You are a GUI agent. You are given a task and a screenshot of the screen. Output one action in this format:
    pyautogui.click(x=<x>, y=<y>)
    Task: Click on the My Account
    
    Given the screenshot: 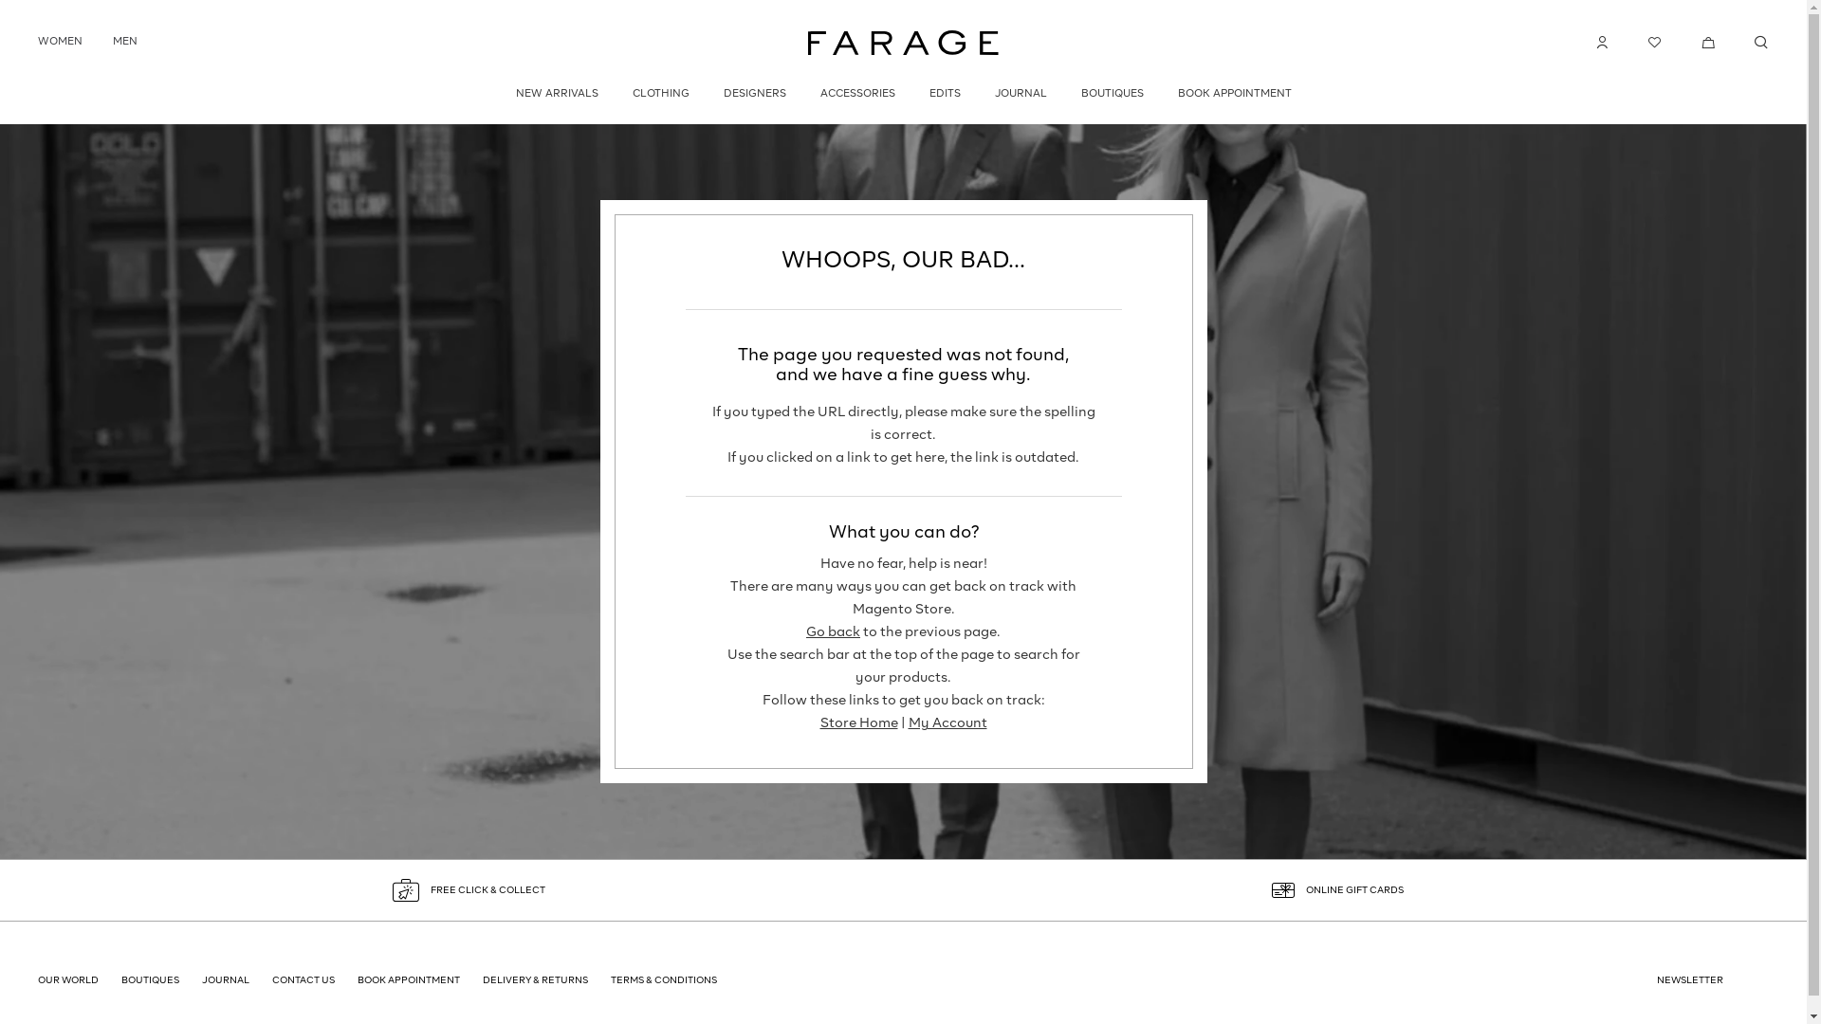 What is the action you would take?
    pyautogui.click(x=948, y=722)
    